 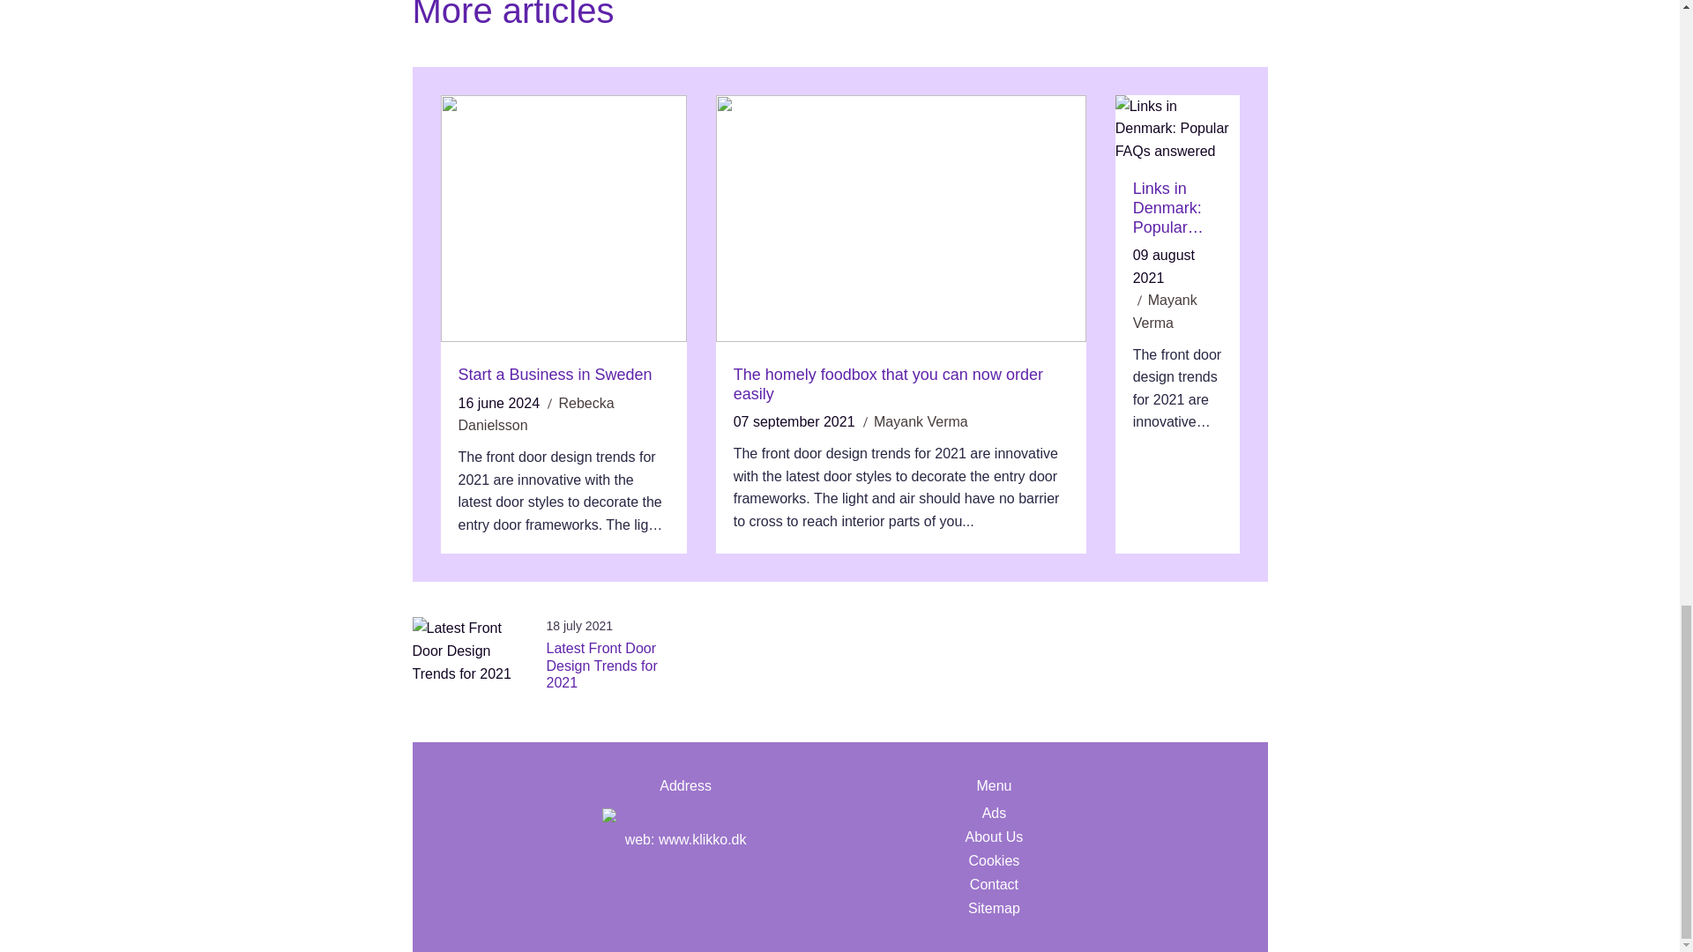 What do you see at coordinates (1177, 208) in the screenshot?
I see `Links in Denmark: Popular FAQs answered` at bounding box center [1177, 208].